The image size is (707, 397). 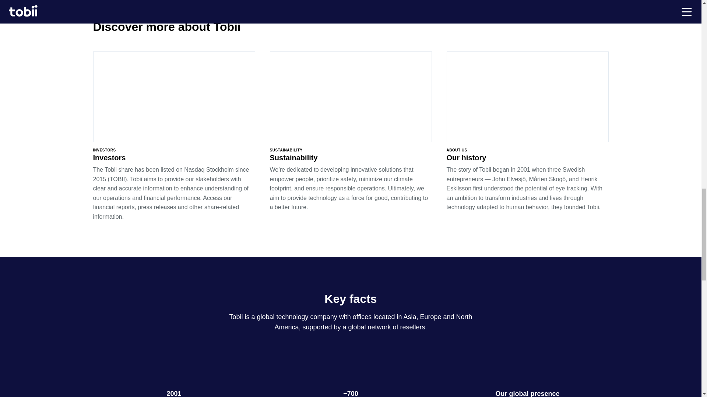 I want to click on Investors, so click(x=173, y=136).